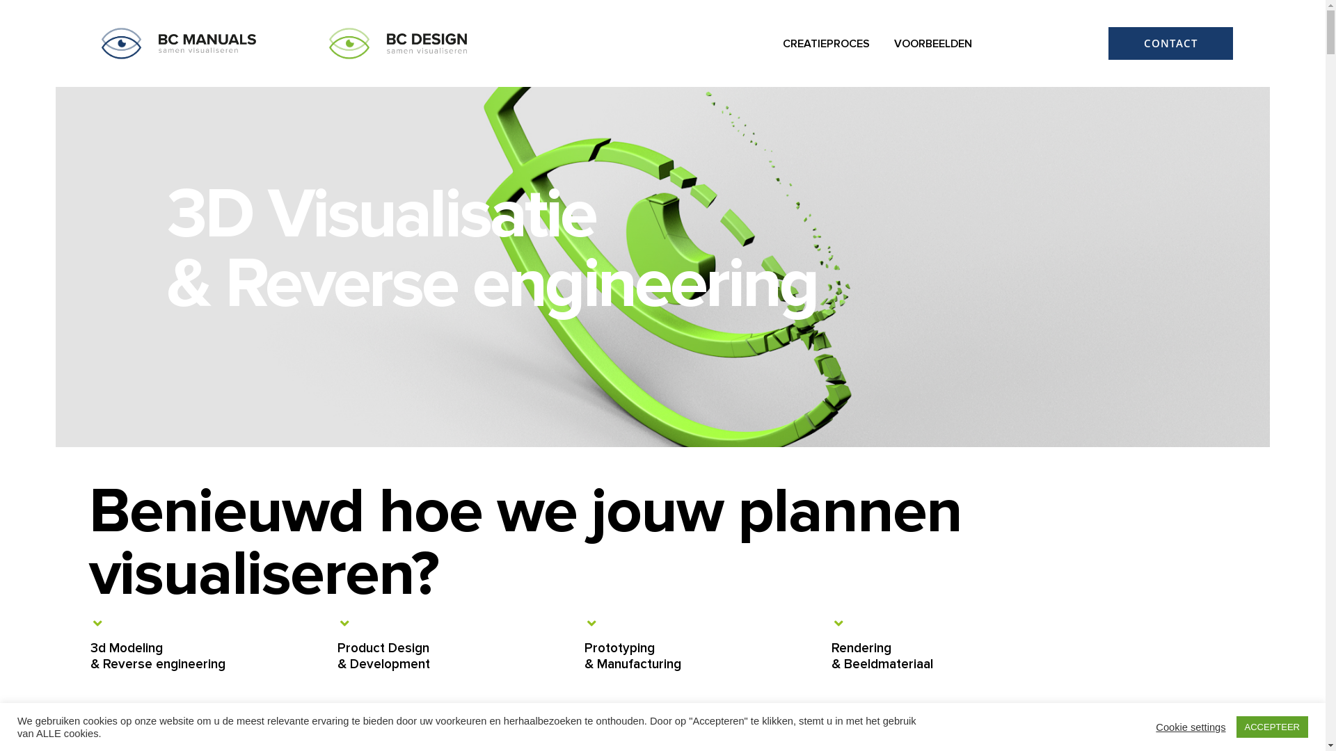 The height and width of the screenshot is (751, 1336). I want to click on CREATIEPROCES, so click(827, 44).